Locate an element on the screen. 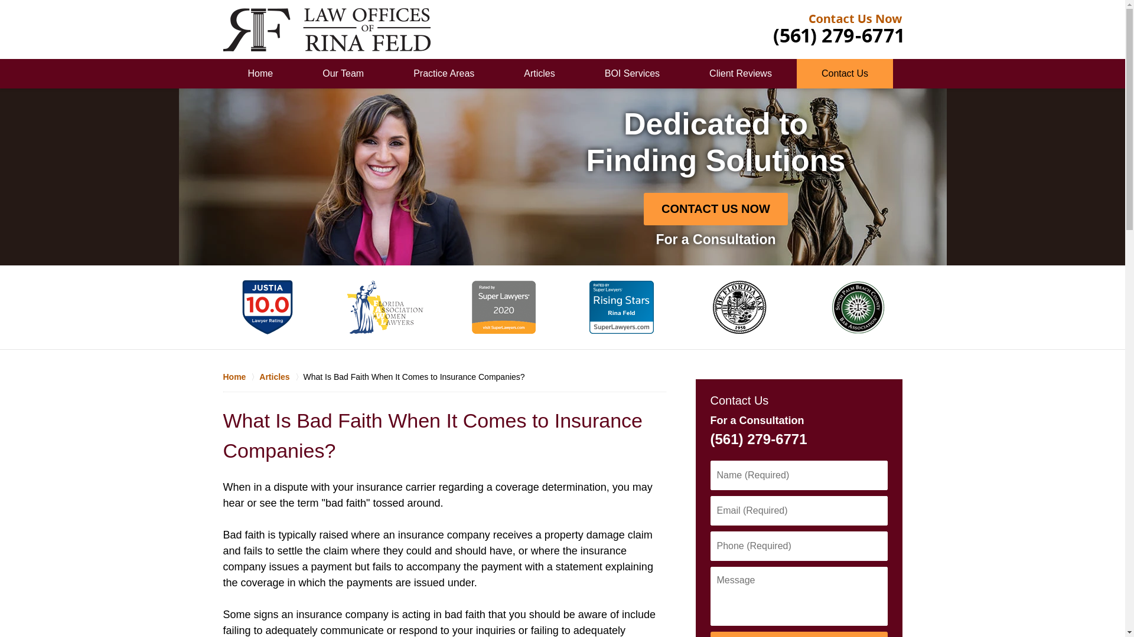  Practice Areas is located at coordinates (444, 74).